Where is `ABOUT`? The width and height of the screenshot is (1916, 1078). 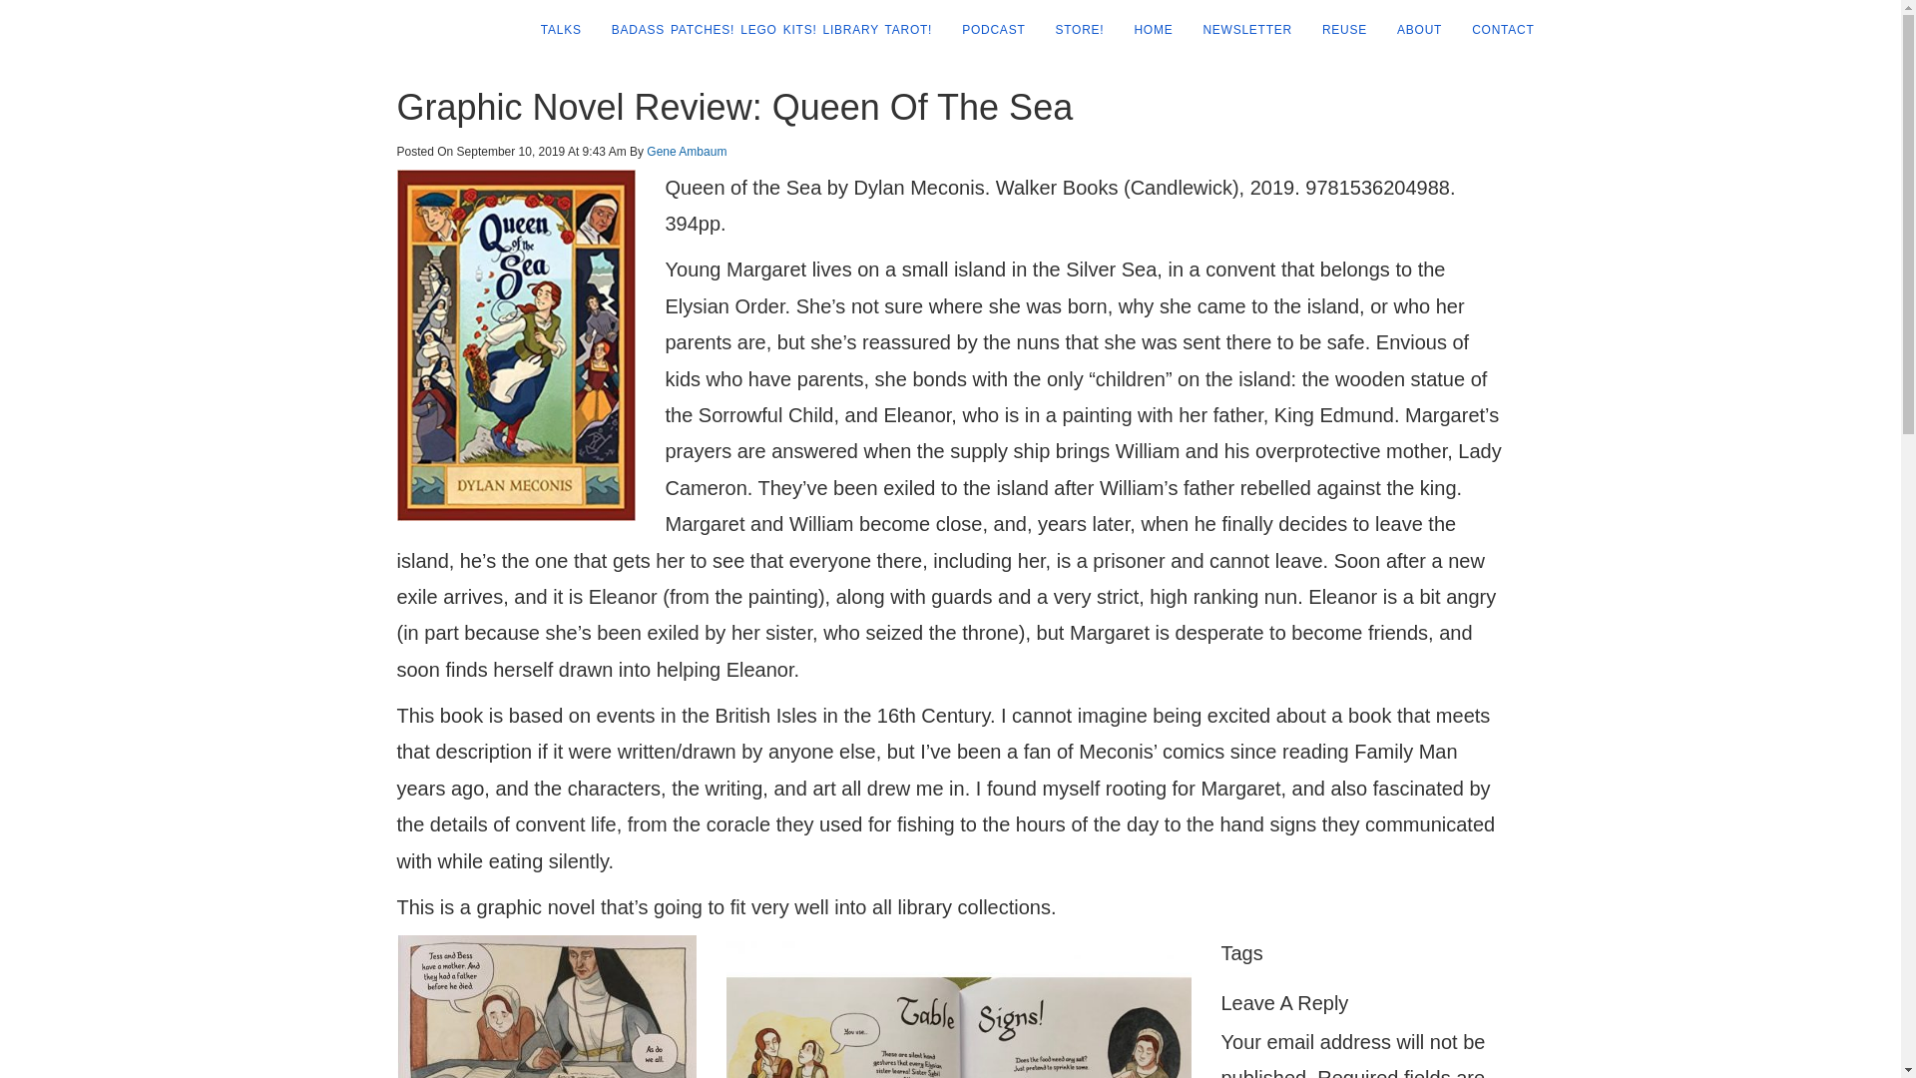 ABOUT is located at coordinates (1411, 30).